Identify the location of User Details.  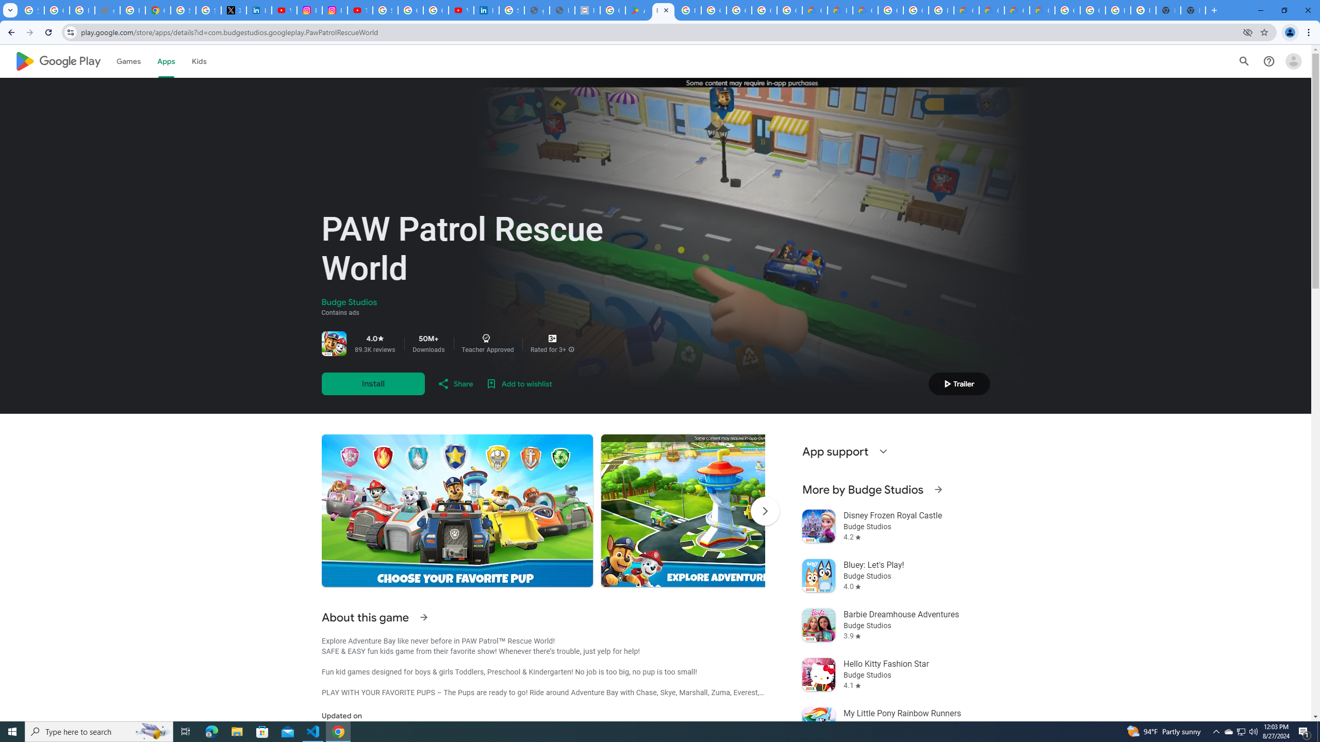
(562, 10).